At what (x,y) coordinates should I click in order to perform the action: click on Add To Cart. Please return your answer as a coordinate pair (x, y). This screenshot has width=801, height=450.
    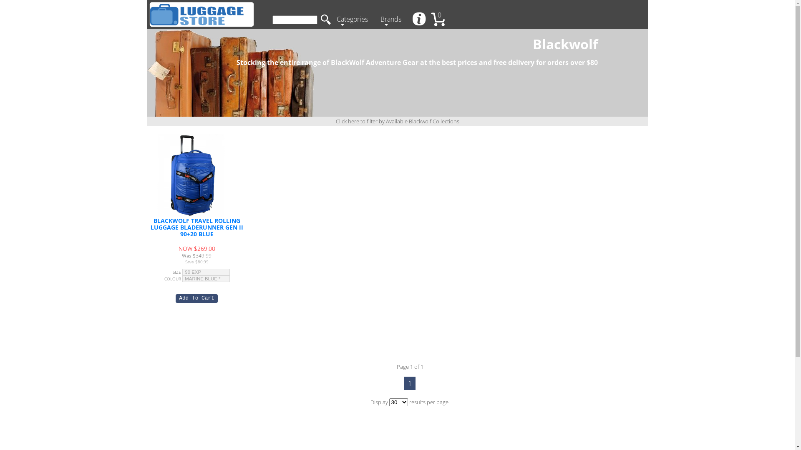
    Looking at the image, I should click on (196, 298).